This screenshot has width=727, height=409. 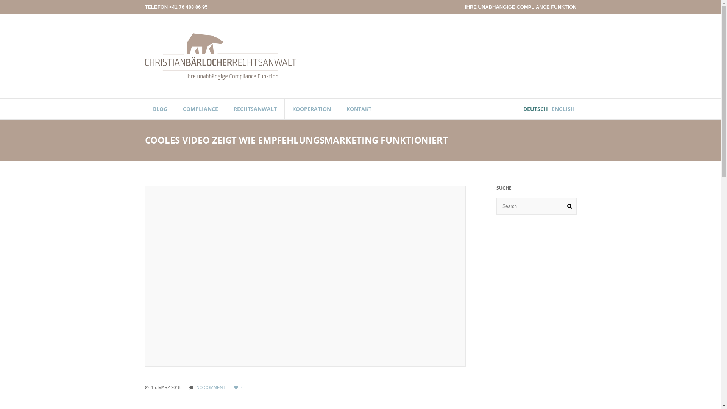 What do you see at coordinates (255, 109) in the screenshot?
I see `RECHTSANWALT` at bounding box center [255, 109].